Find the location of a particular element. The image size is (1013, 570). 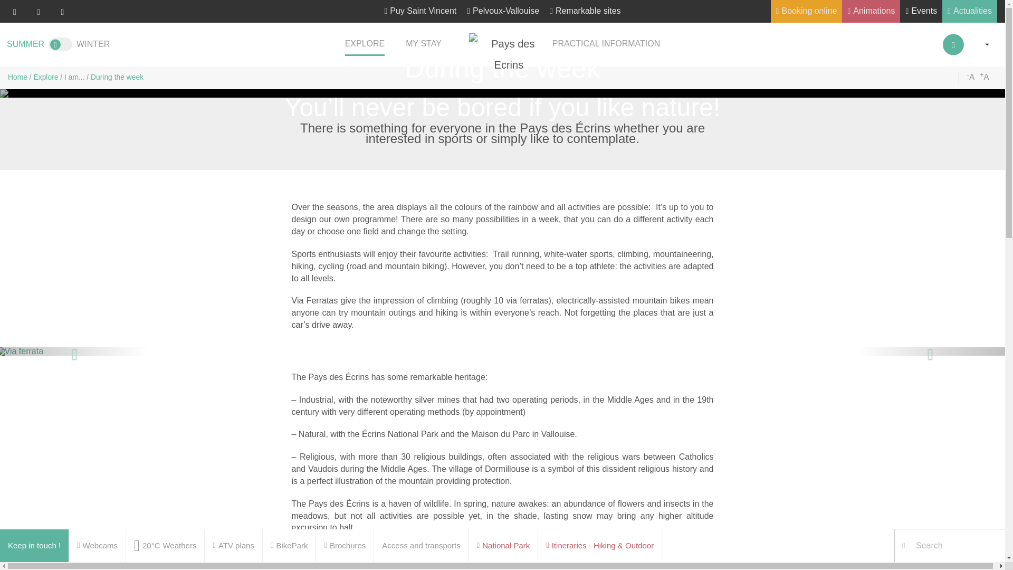

Animations is located at coordinates (871, 12).